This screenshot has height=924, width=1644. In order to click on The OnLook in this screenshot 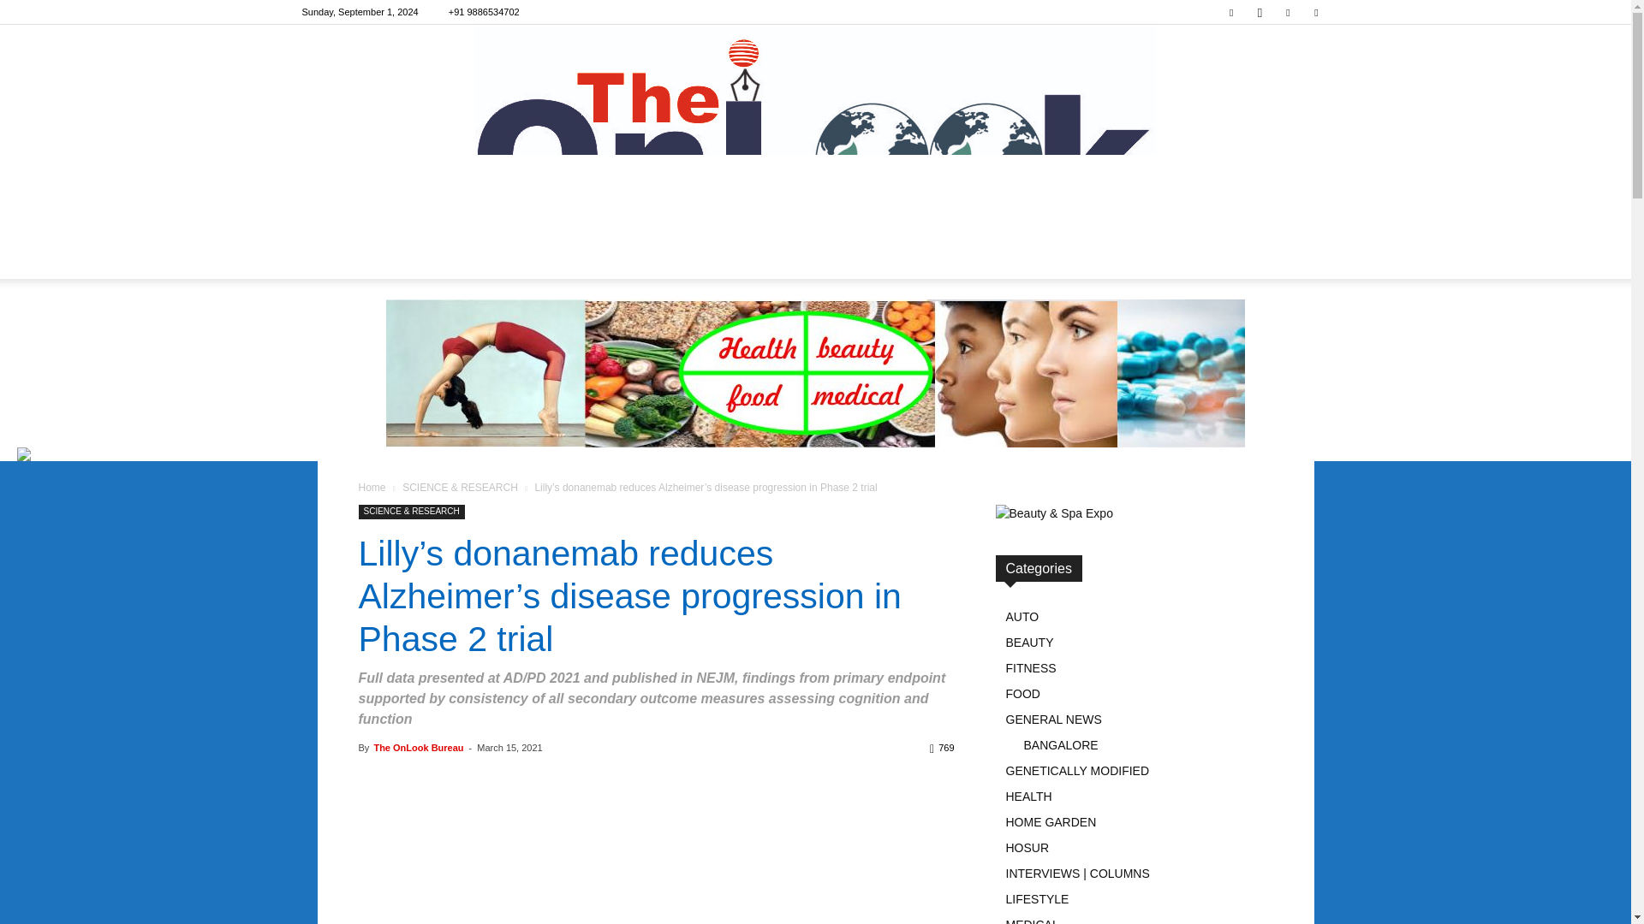, I will do `click(815, 131)`.